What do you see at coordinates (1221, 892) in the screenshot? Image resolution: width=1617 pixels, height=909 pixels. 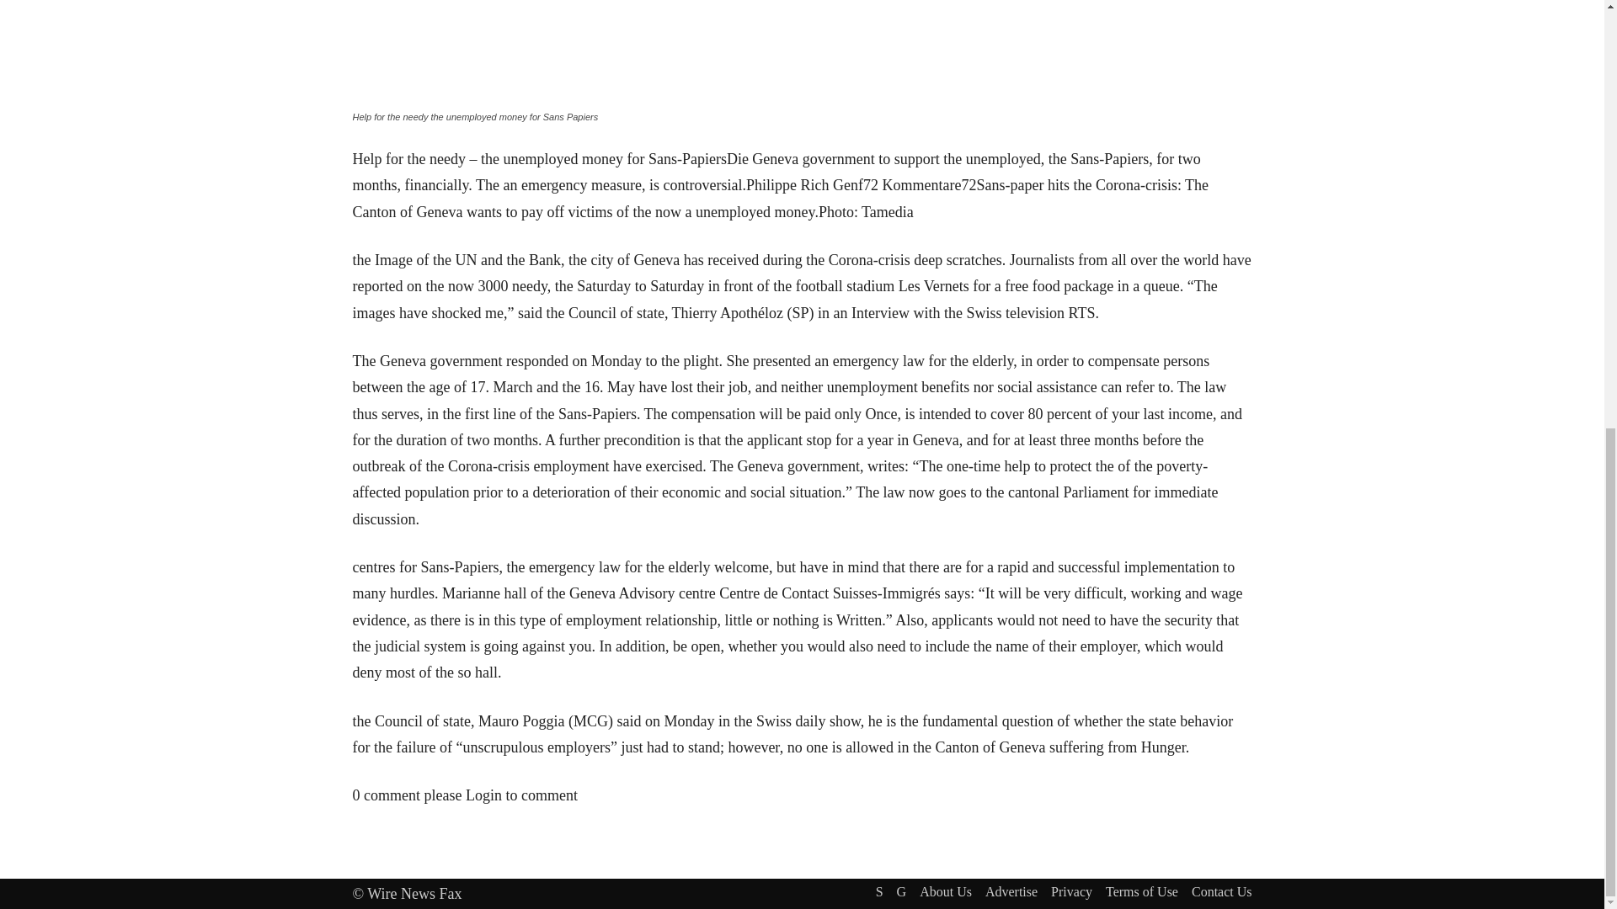 I see `Contact Us` at bounding box center [1221, 892].